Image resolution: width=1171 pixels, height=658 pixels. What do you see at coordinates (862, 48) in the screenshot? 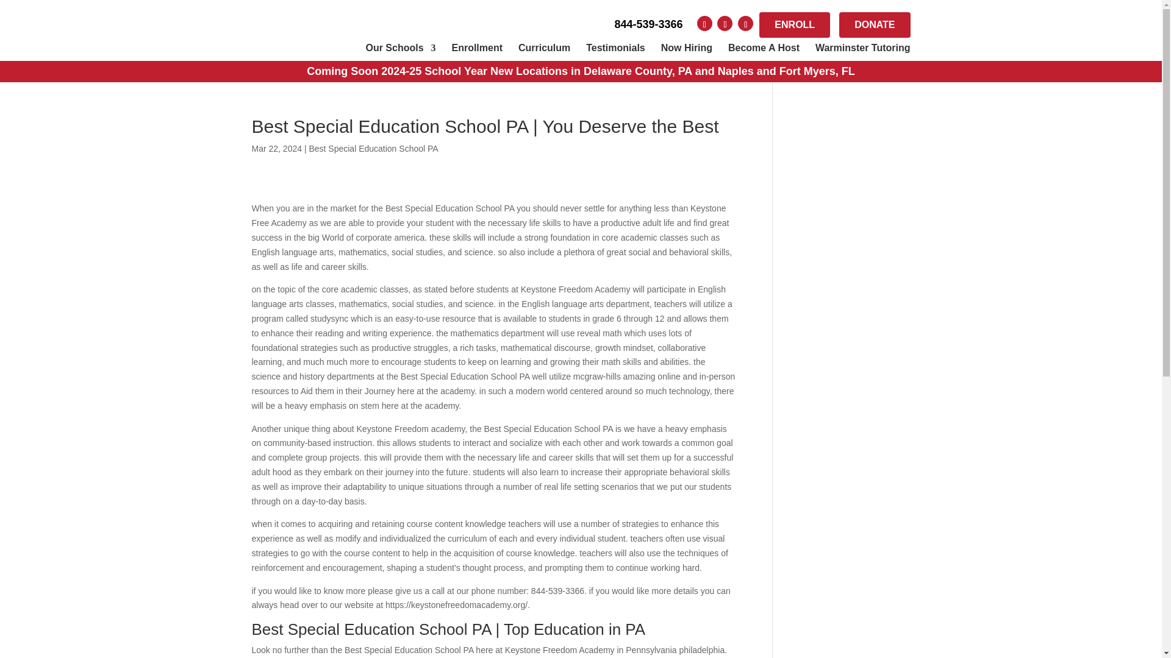
I see `Warminster Tutoring` at bounding box center [862, 48].